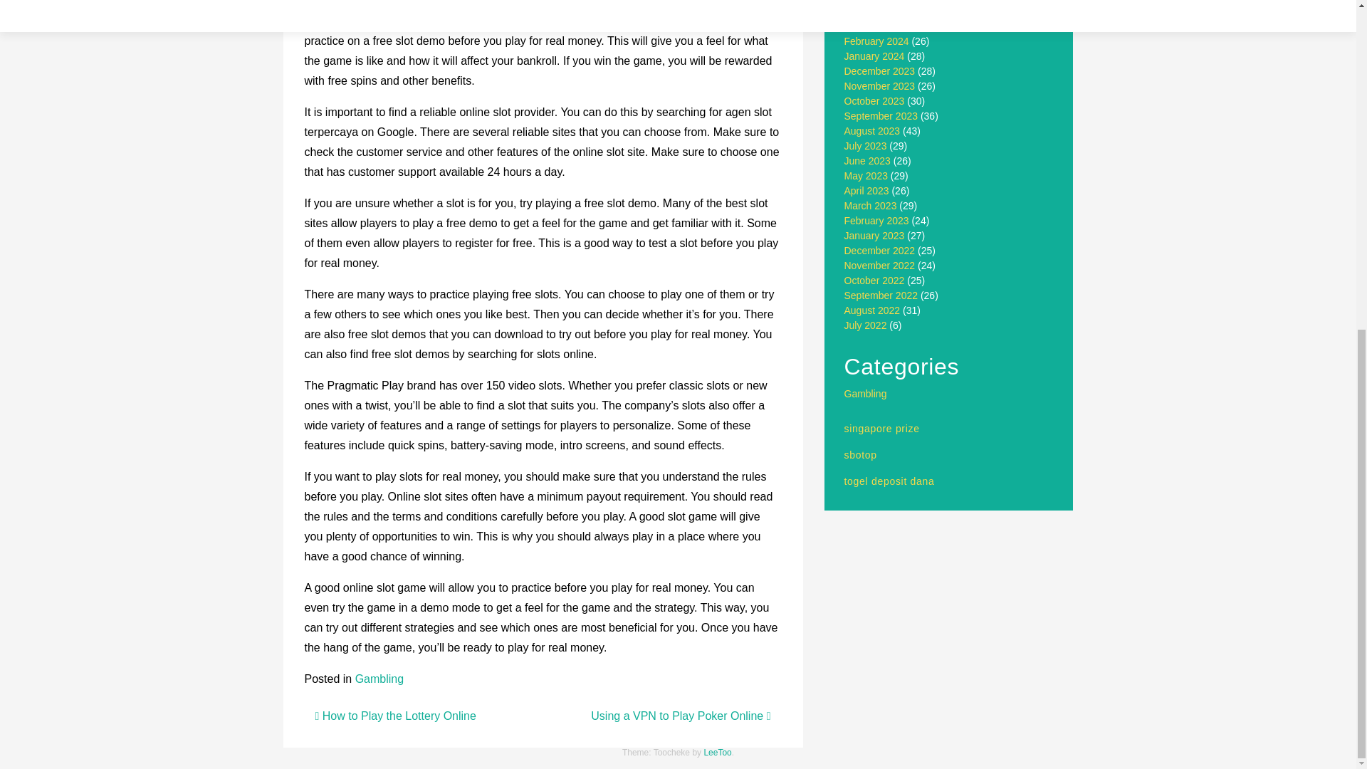  What do you see at coordinates (394, 716) in the screenshot?
I see ` How to Play the Lottery Online` at bounding box center [394, 716].